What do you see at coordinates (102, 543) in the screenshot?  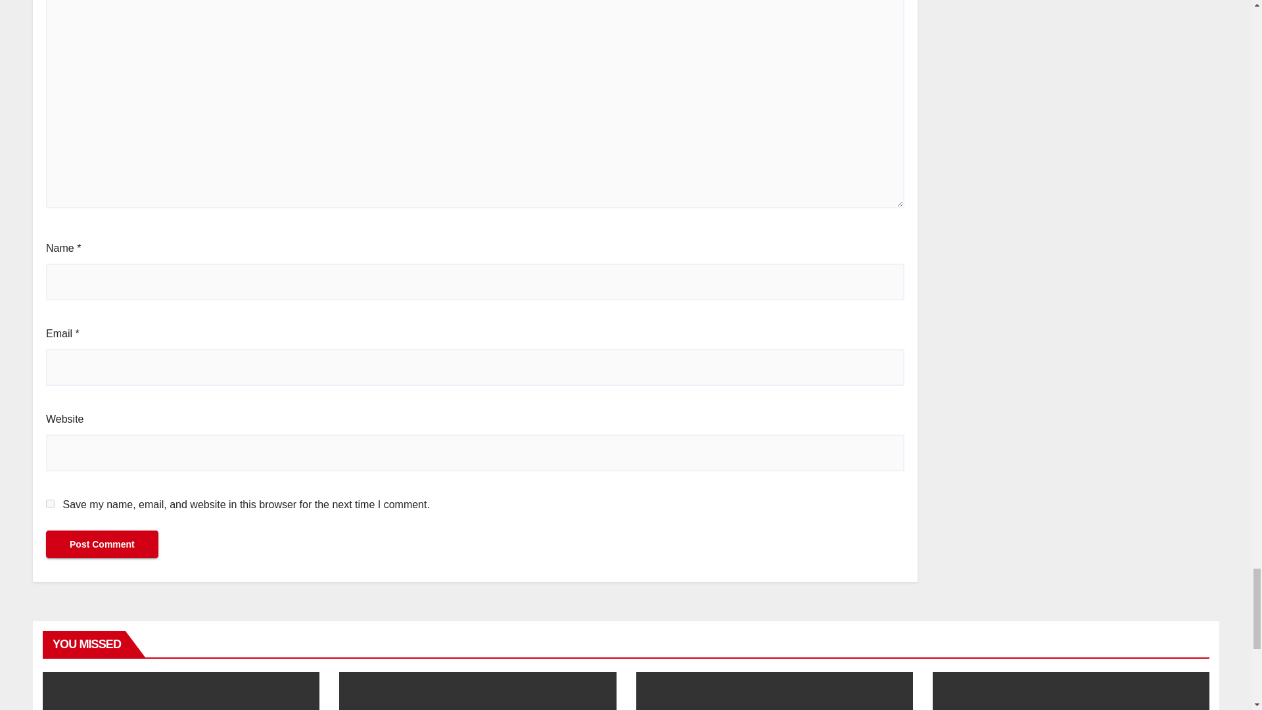 I see `Post Comment` at bounding box center [102, 543].